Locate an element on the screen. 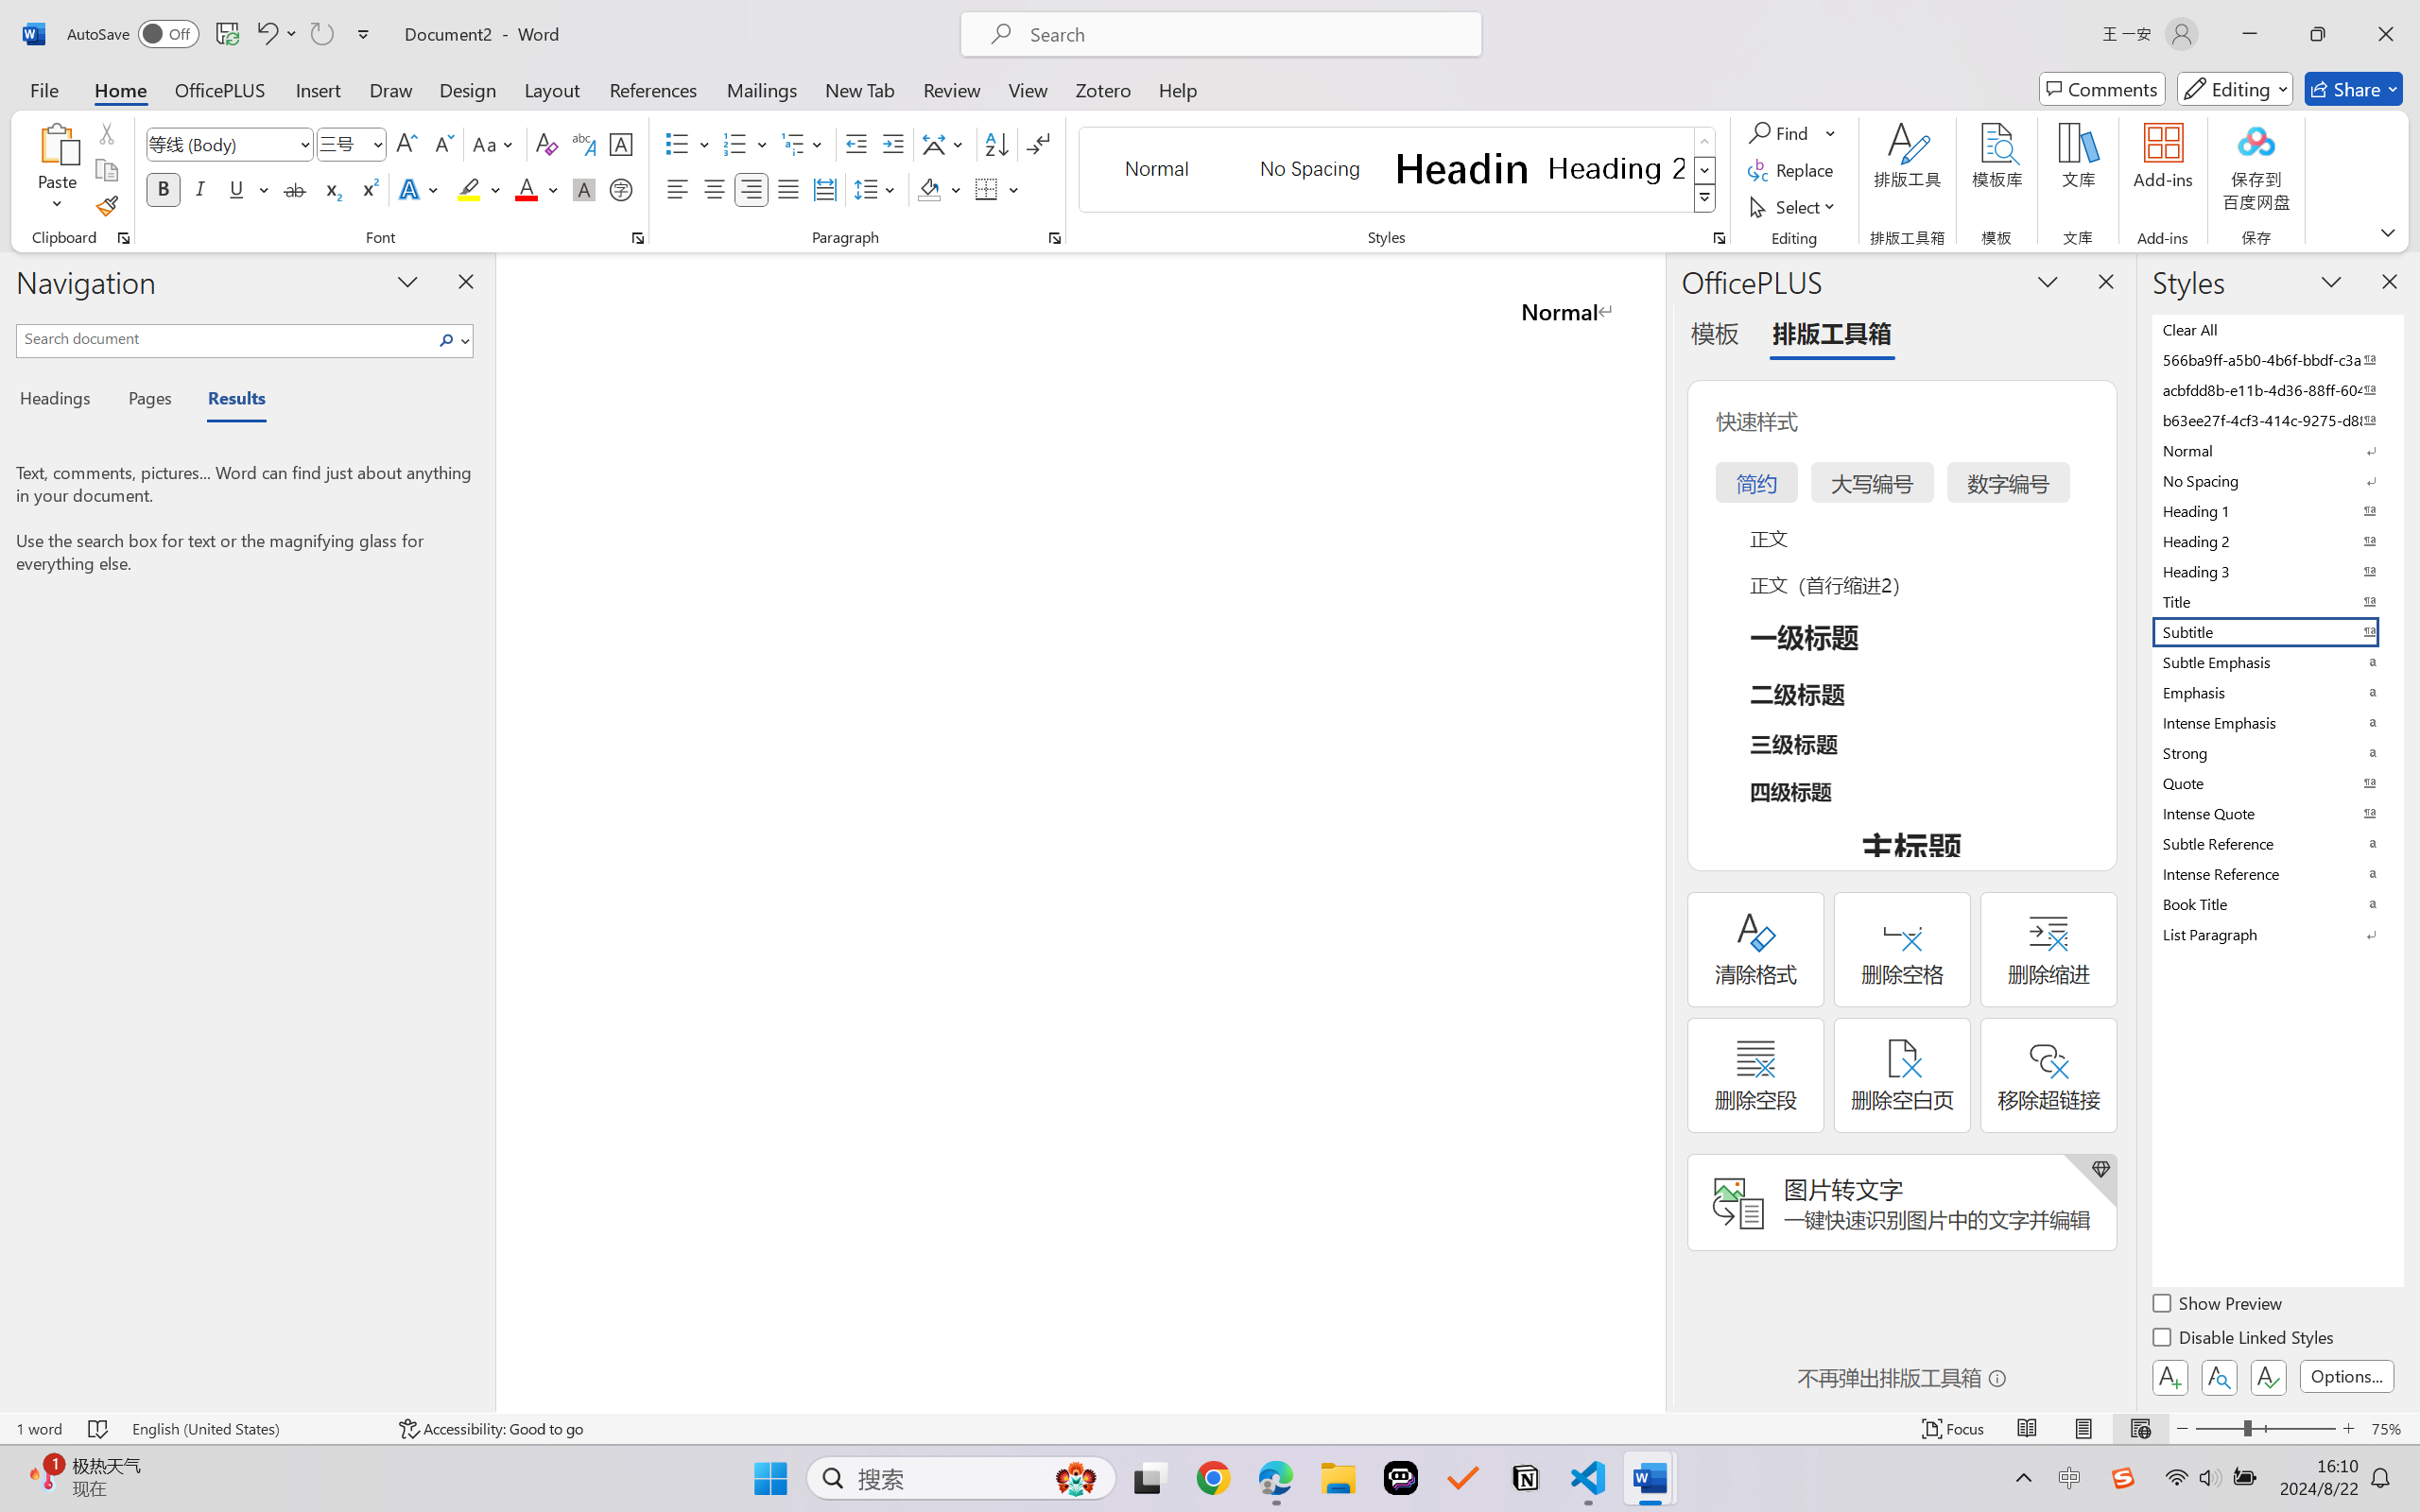  Subscript is located at coordinates (331, 189).